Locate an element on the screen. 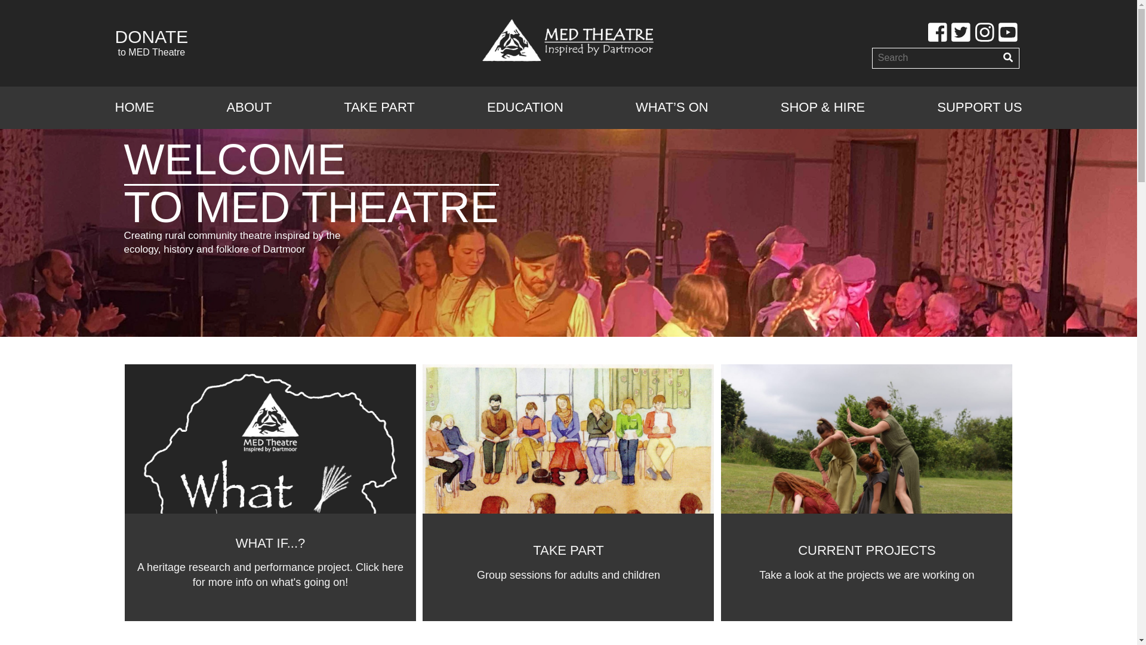  EDUCATION is located at coordinates (525, 107).